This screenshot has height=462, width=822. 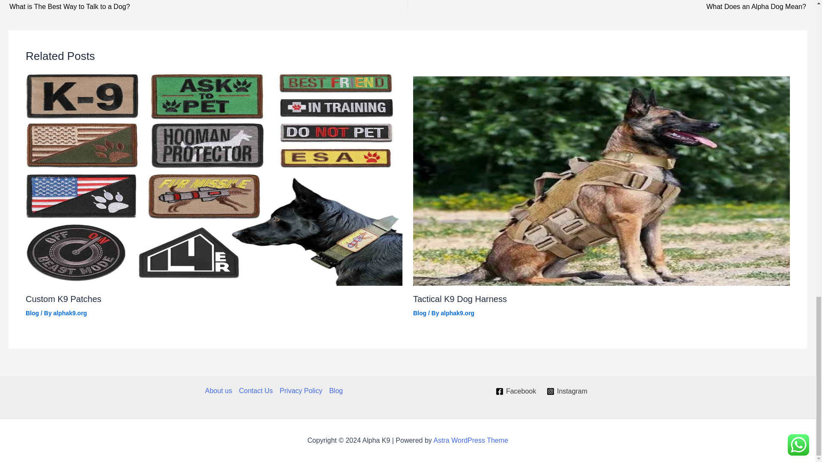 I want to click on Tactical K9 Dog Harness, so click(x=460, y=299).